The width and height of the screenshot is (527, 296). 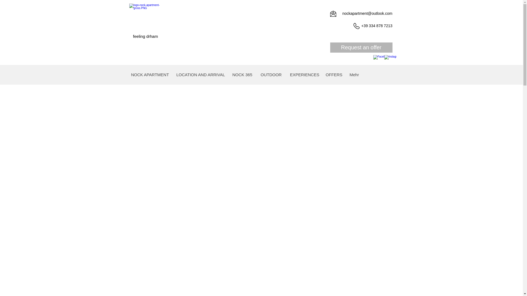 What do you see at coordinates (145, 36) in the screenshot?
I see `feeling drham` at bounding box center [145, 36].